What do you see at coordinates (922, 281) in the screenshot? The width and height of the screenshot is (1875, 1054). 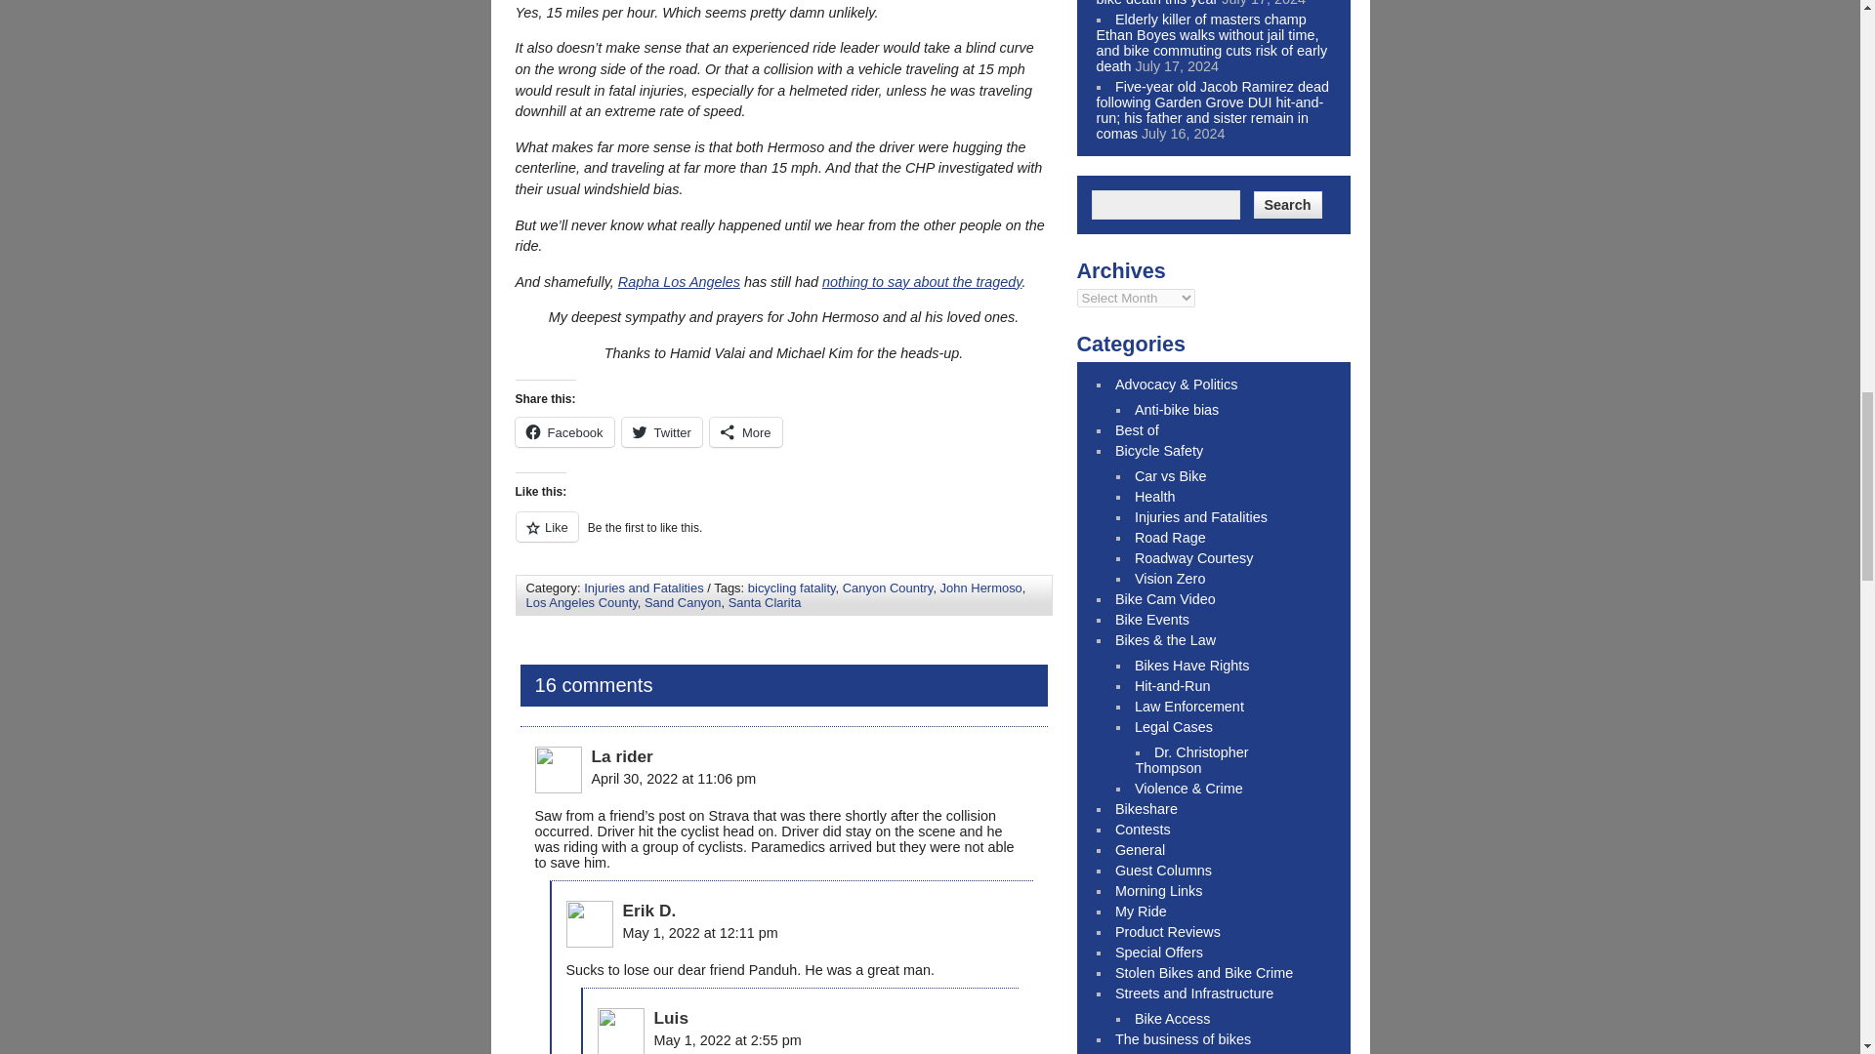 I see `nothing to say about the tragedy` at bounding box center [922, 281].